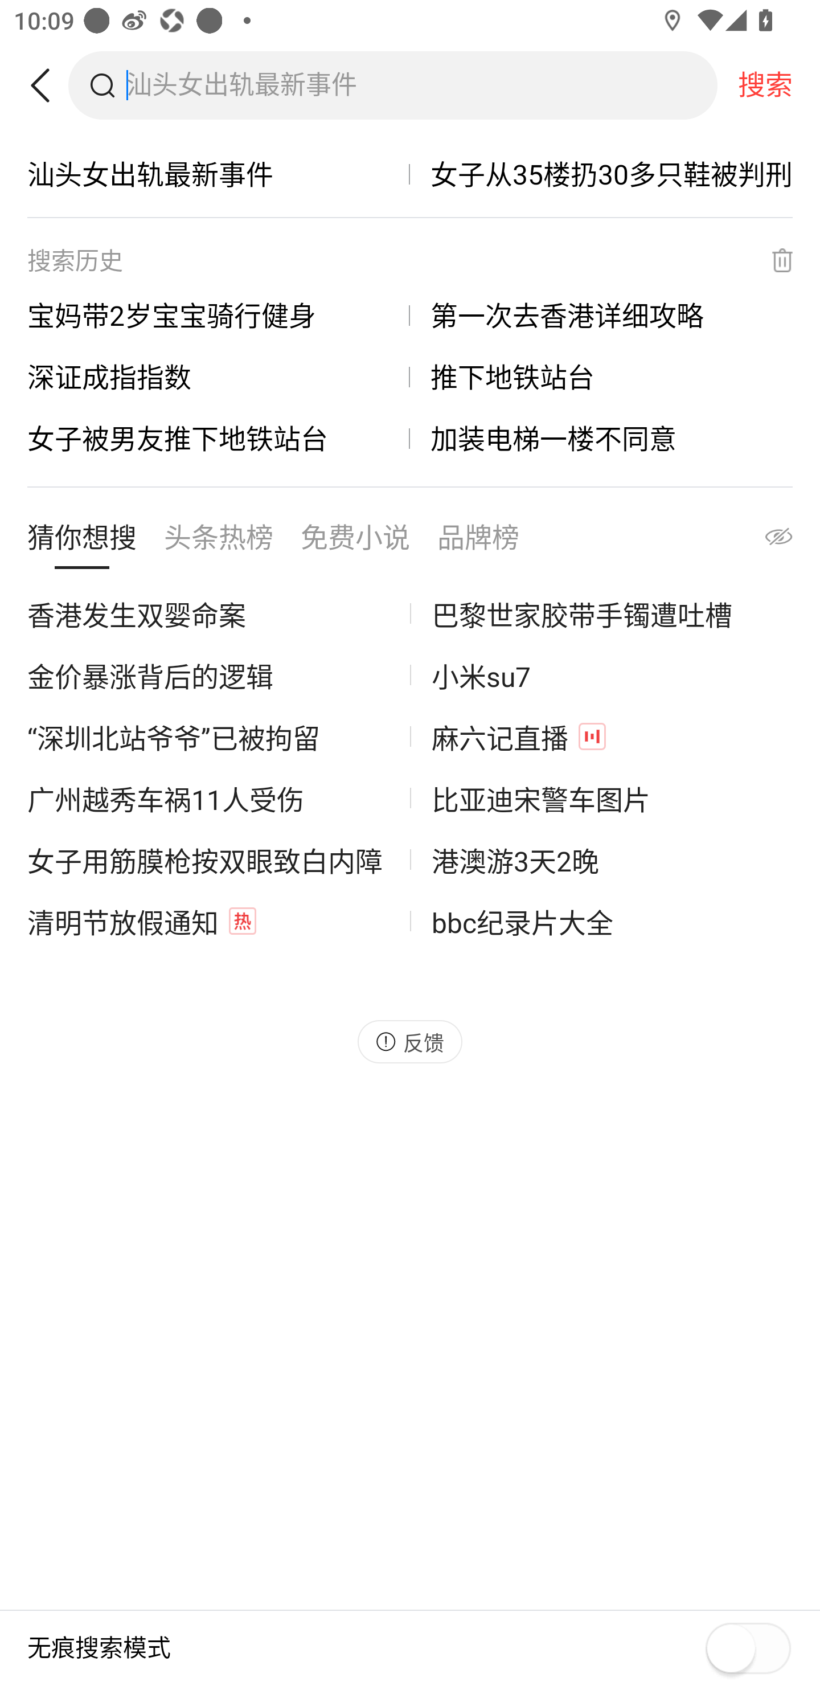  I want to click on 推下地铁站台，链接, 推下地铁站台, so click(601, 377).